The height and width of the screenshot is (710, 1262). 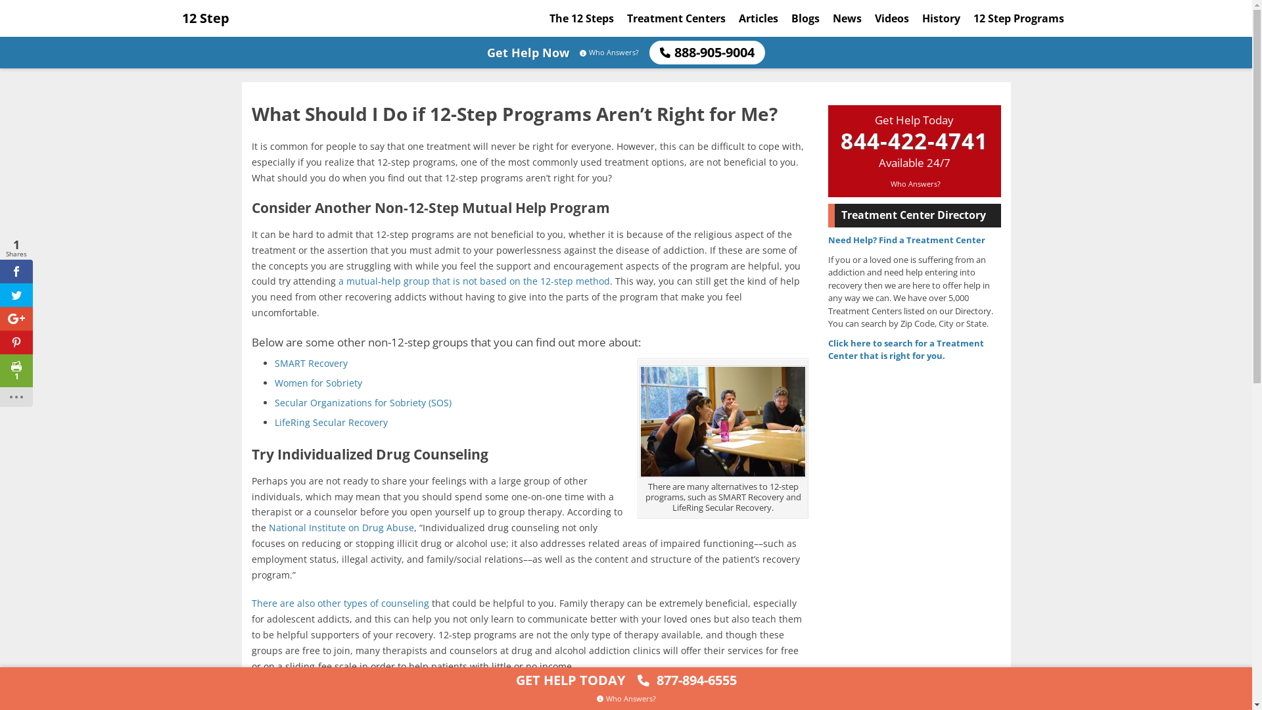 What do you see at coordinates (340, 603) in the screenshot?
I see `There are also other types of counseling` at bounding box center [340, 603].